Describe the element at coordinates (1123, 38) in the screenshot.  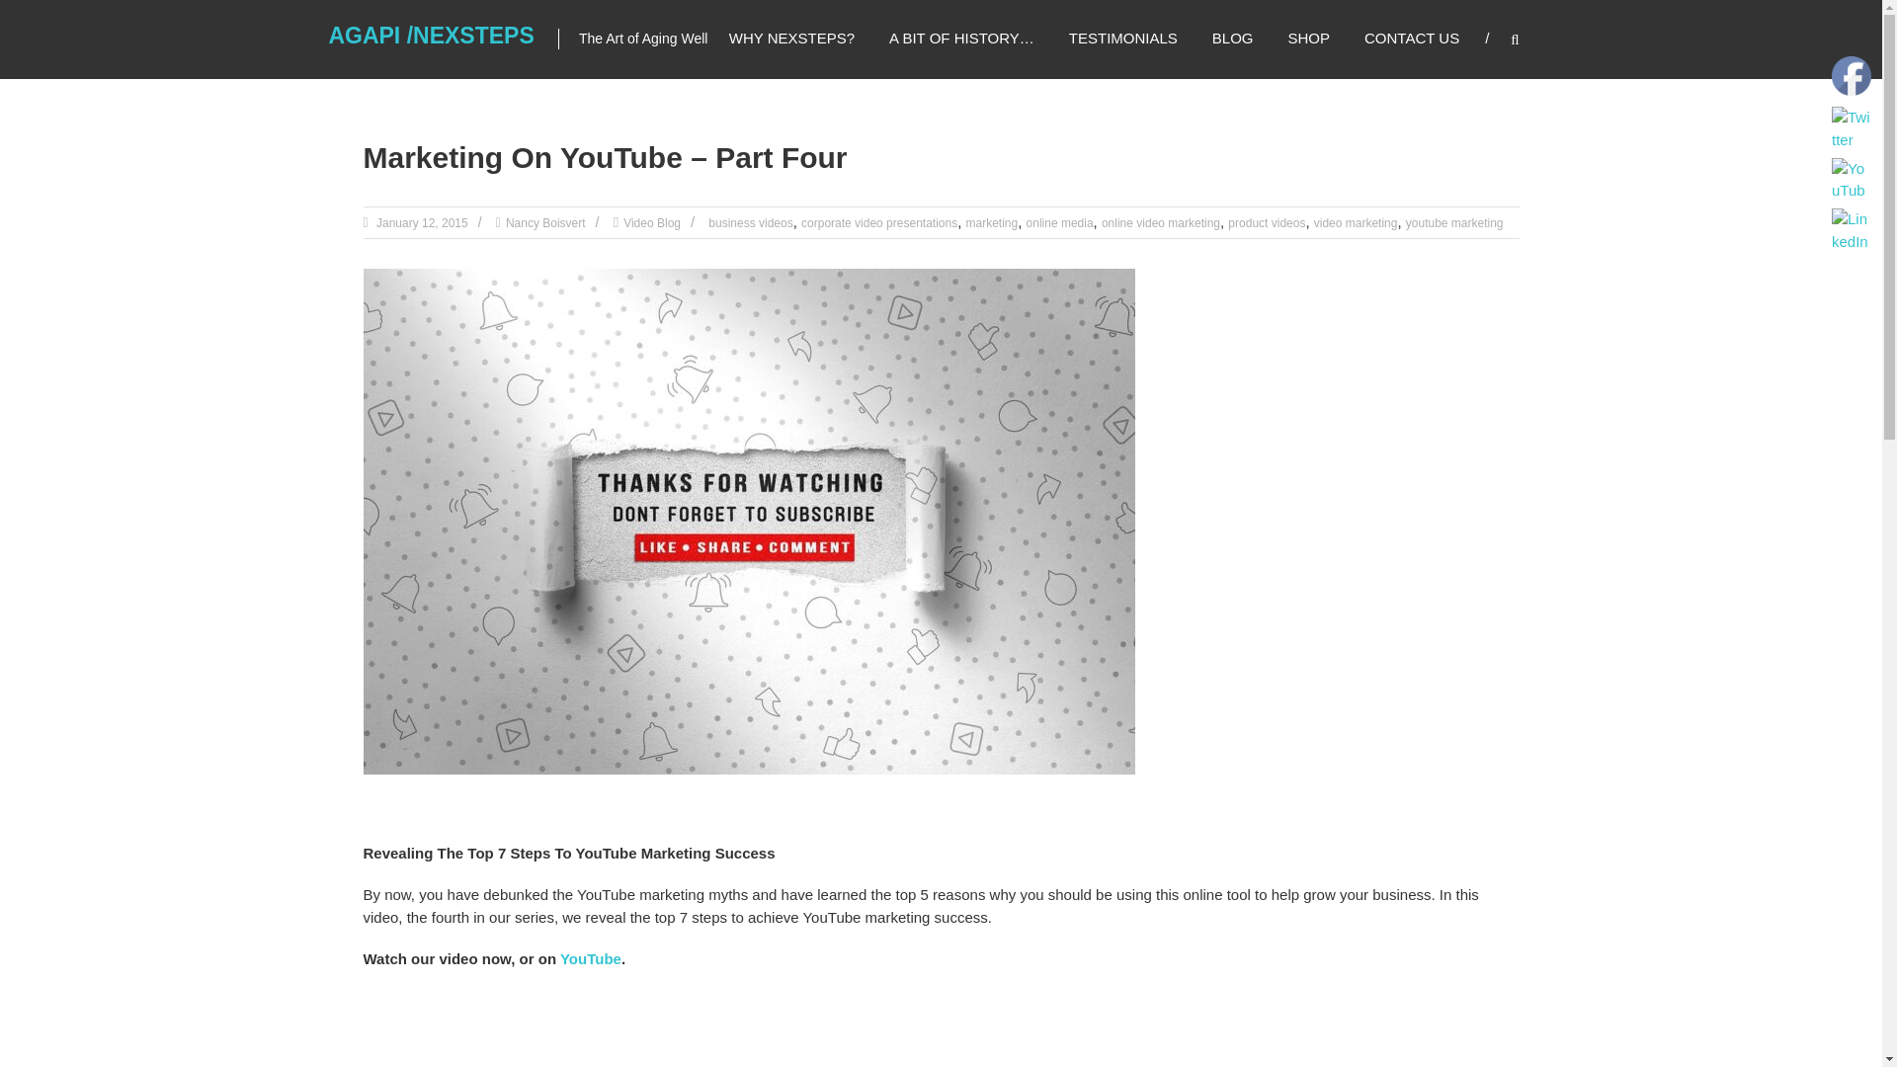
I see `TESTIMONIALS` at that location.